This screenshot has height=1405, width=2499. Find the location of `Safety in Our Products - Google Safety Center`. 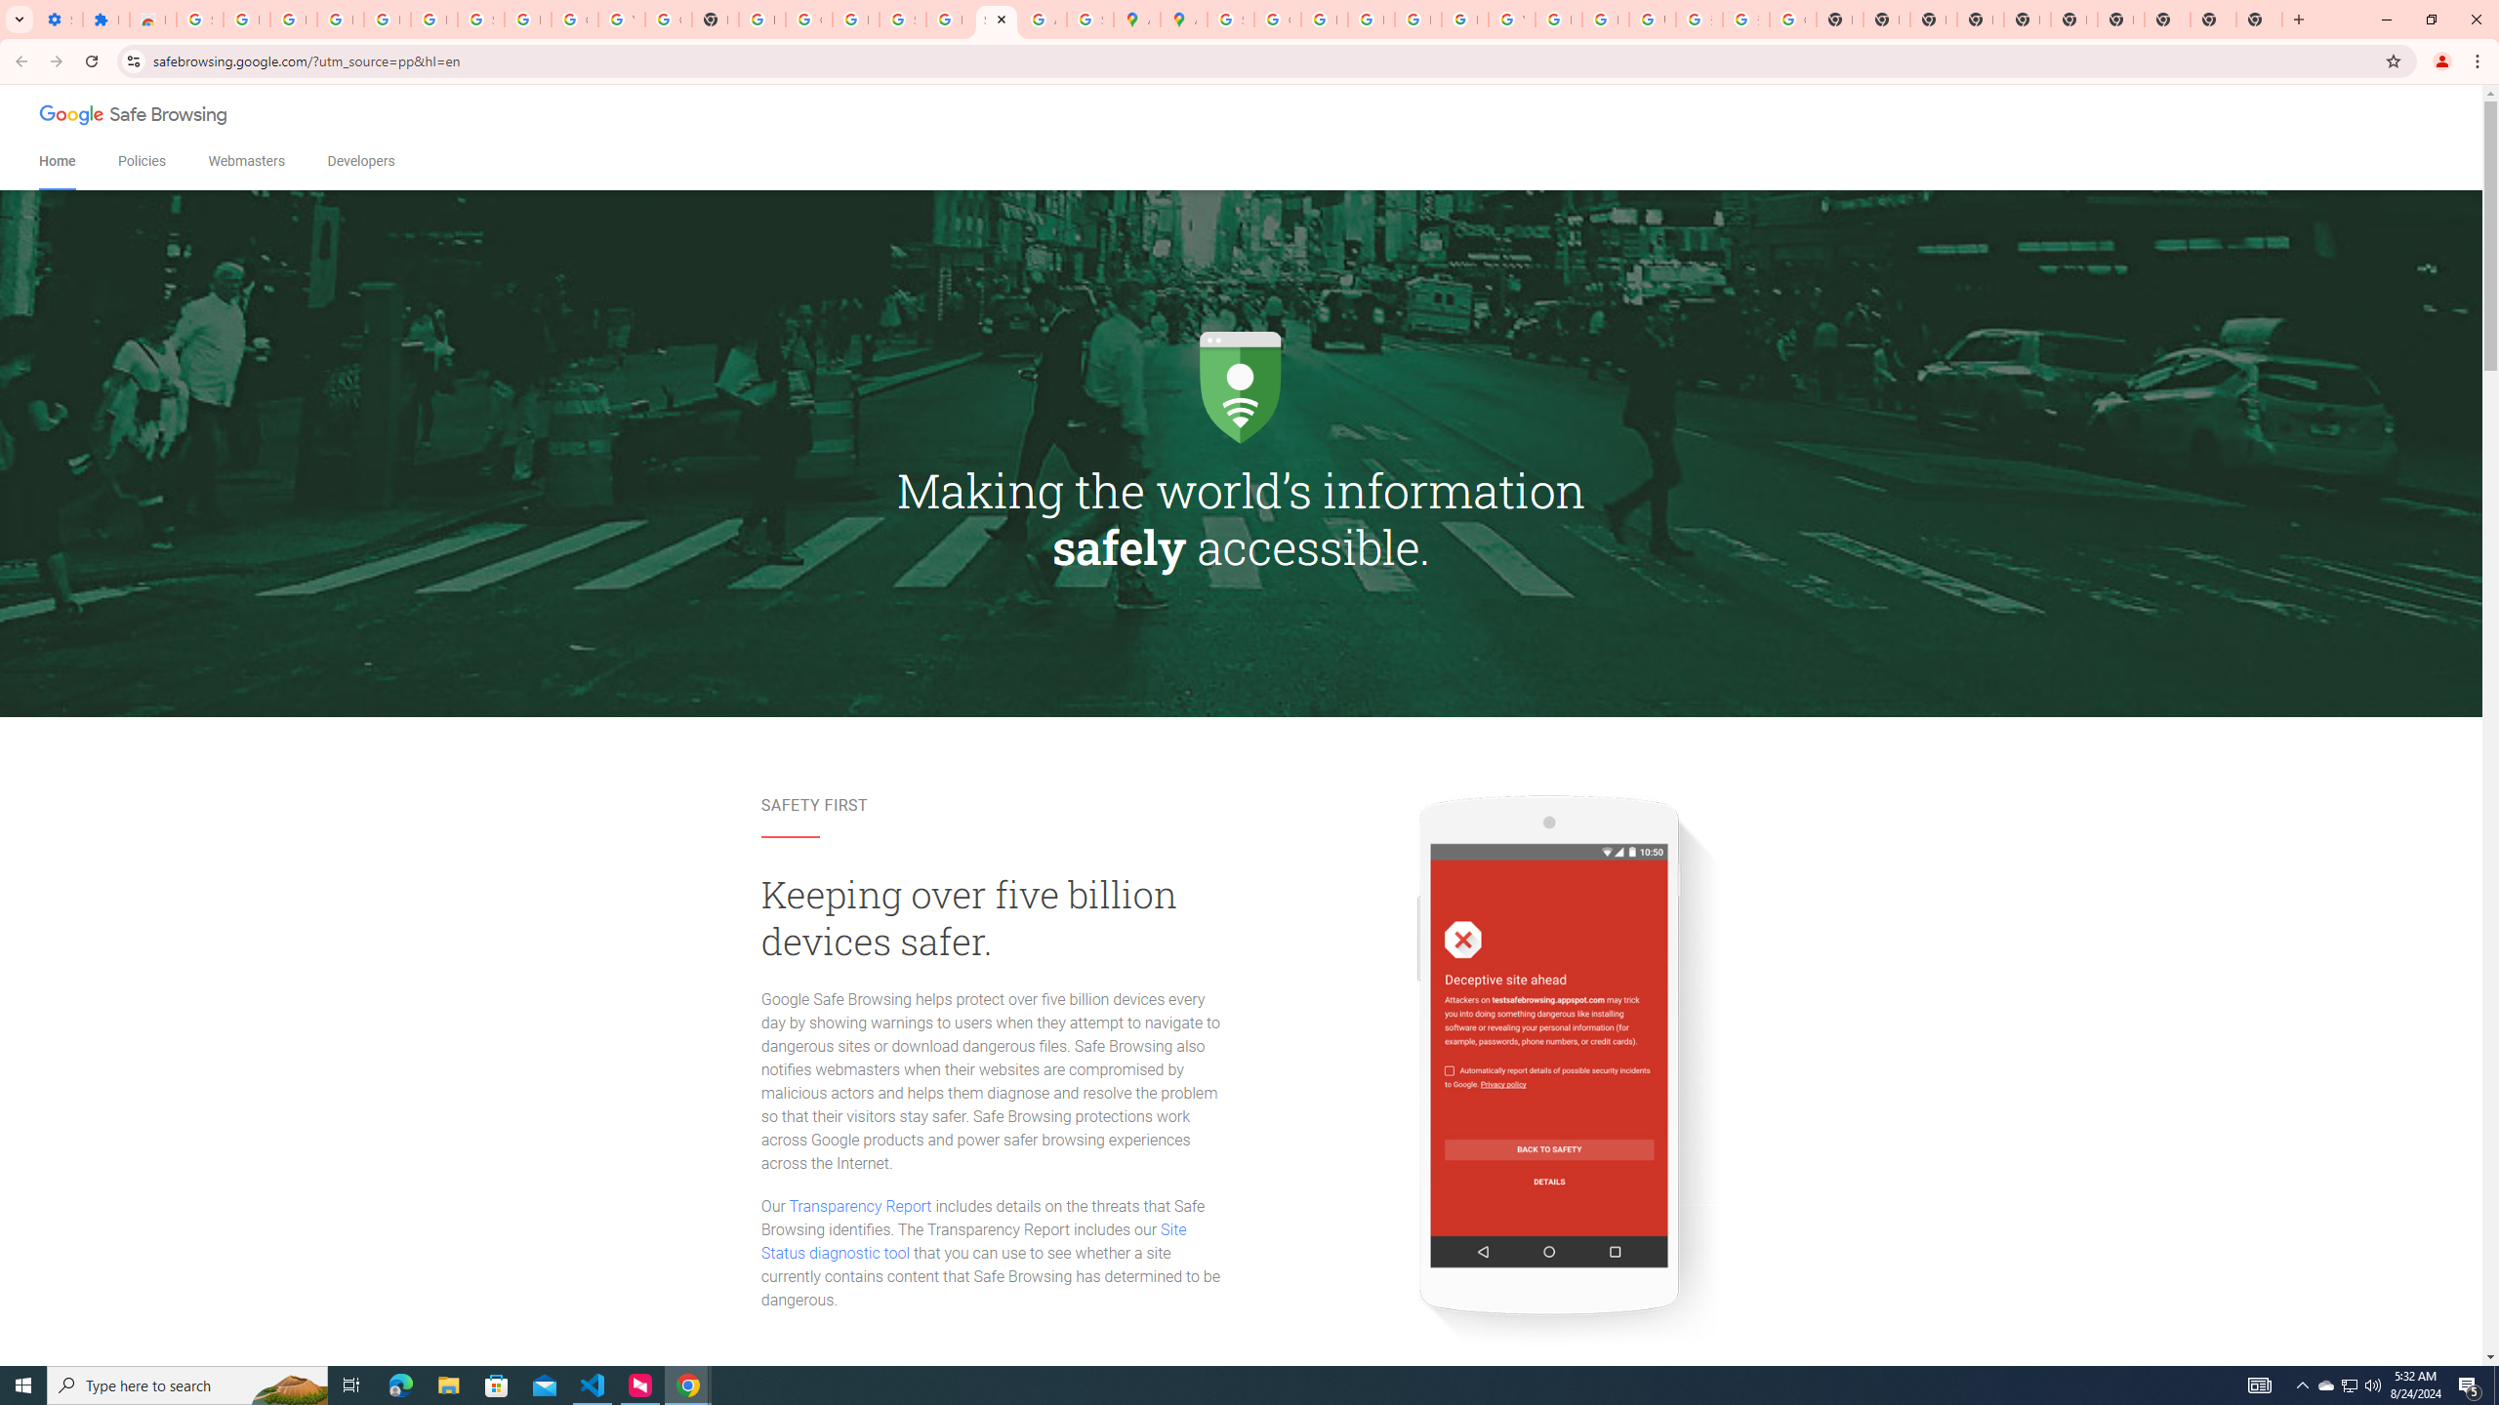

Safety in Our Products - Google Safety Center is located at coordinates (1089, 20).